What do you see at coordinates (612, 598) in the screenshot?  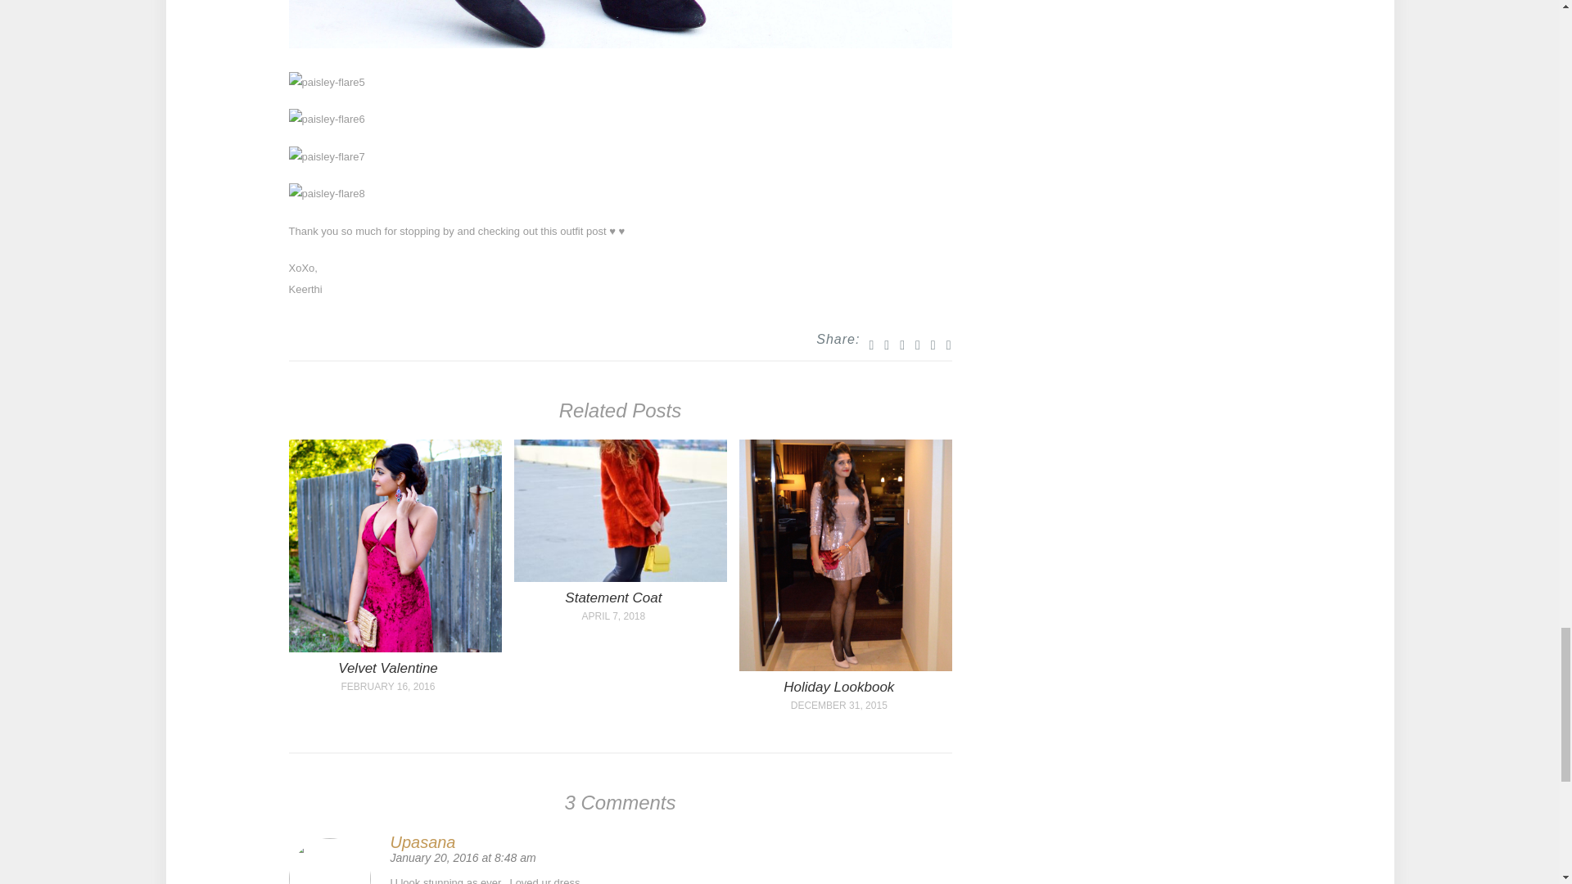 I see `Statement Coat` at bounding box center [612, 598].